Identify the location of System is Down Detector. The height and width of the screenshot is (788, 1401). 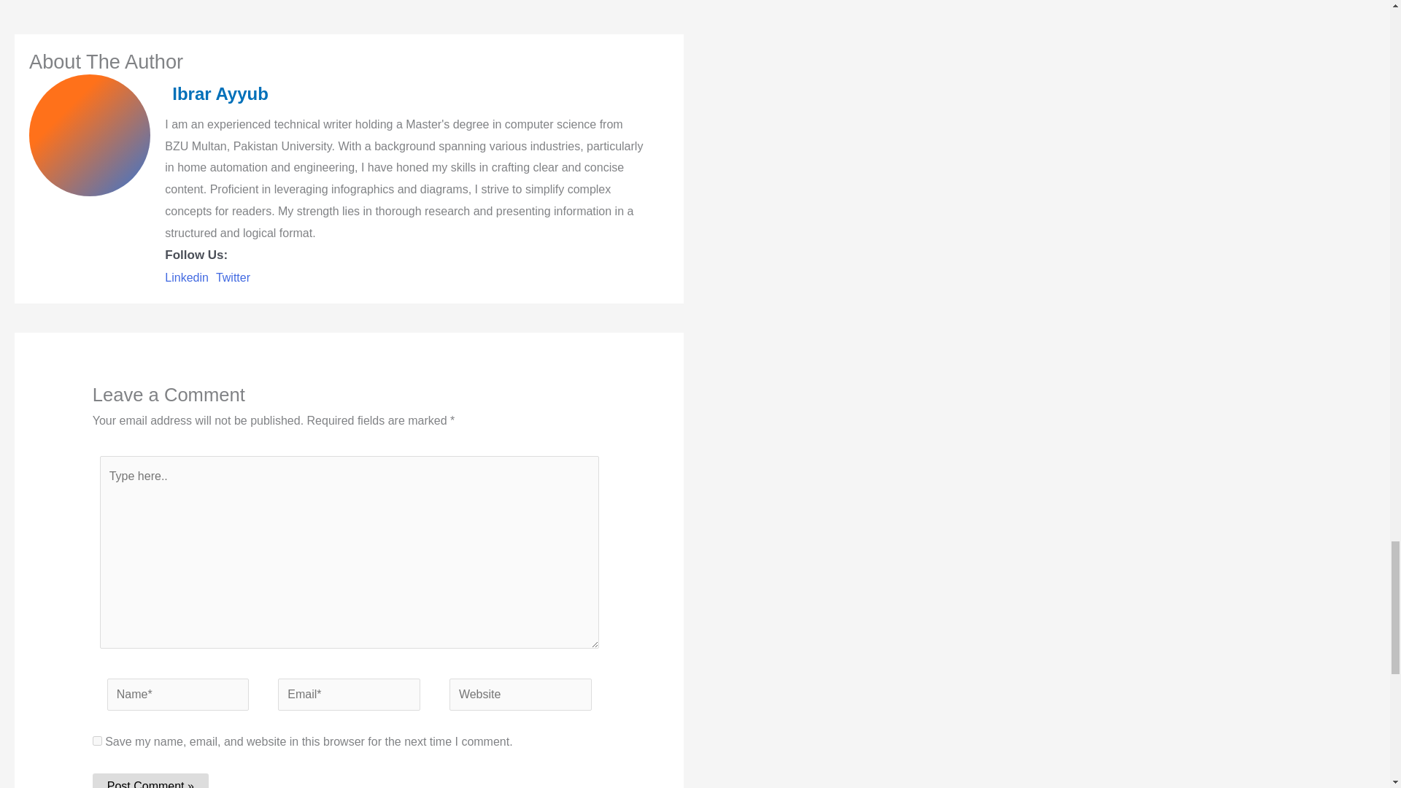
(649, 6).